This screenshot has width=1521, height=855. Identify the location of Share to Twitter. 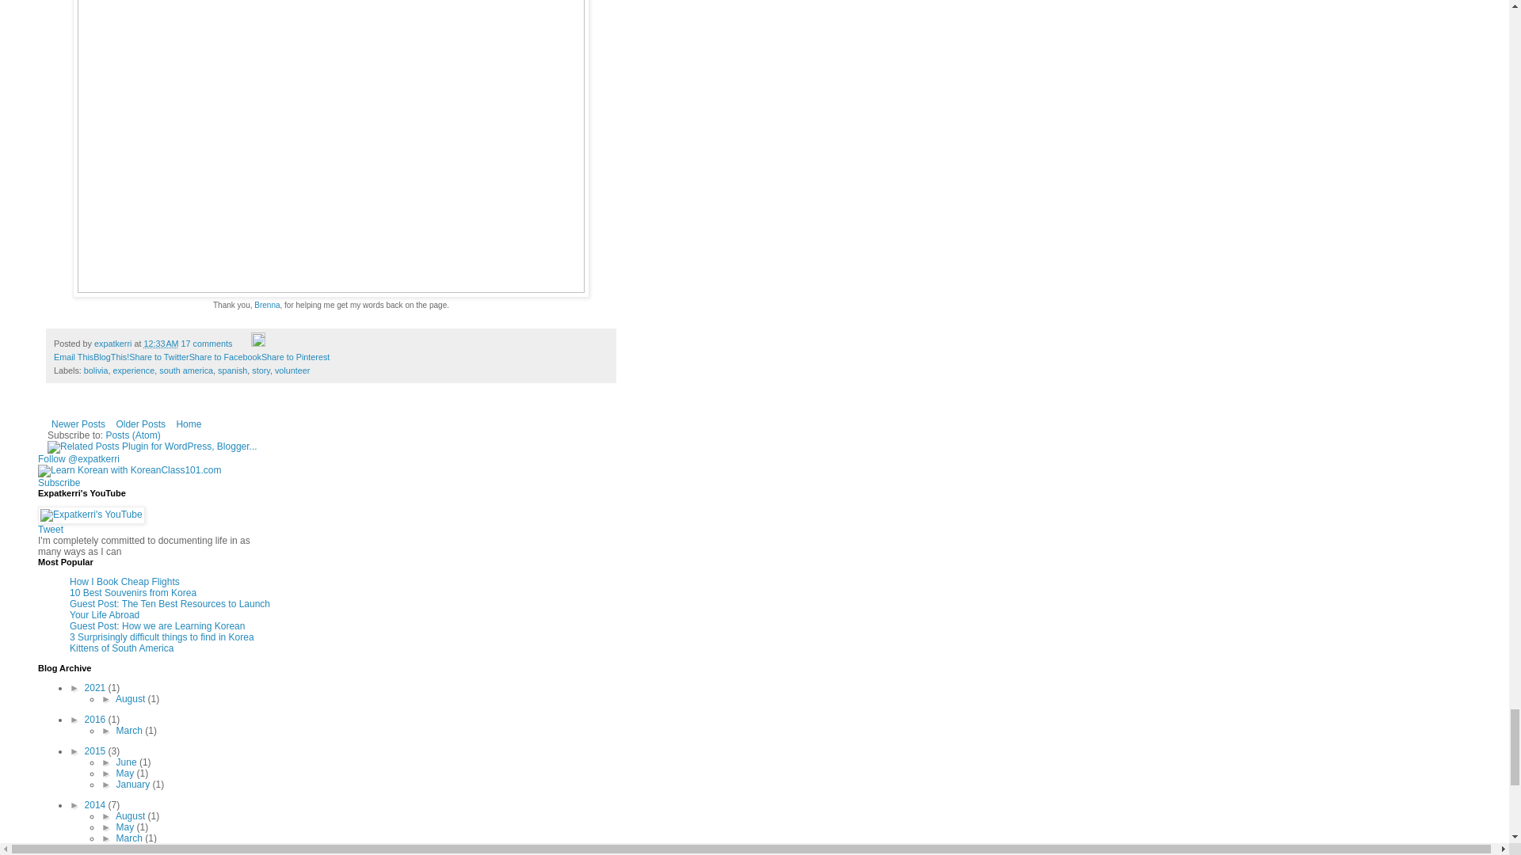
(158, 356).